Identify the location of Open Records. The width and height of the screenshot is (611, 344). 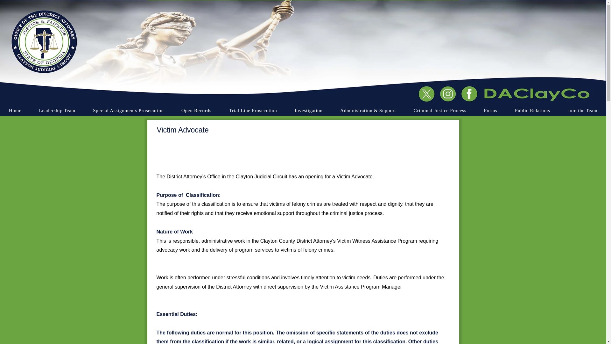
(196, 111).